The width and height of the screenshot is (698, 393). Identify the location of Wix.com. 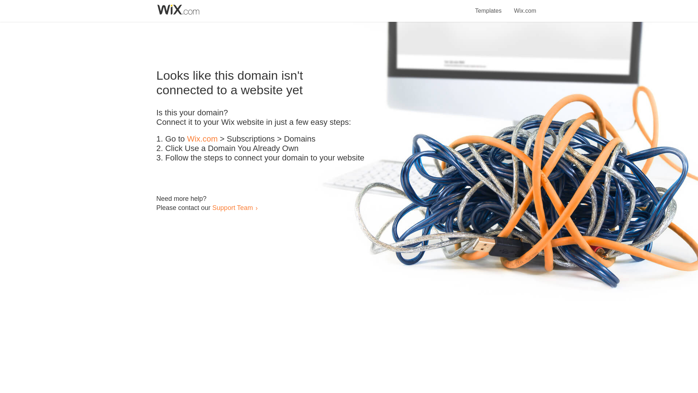
(202, 139).